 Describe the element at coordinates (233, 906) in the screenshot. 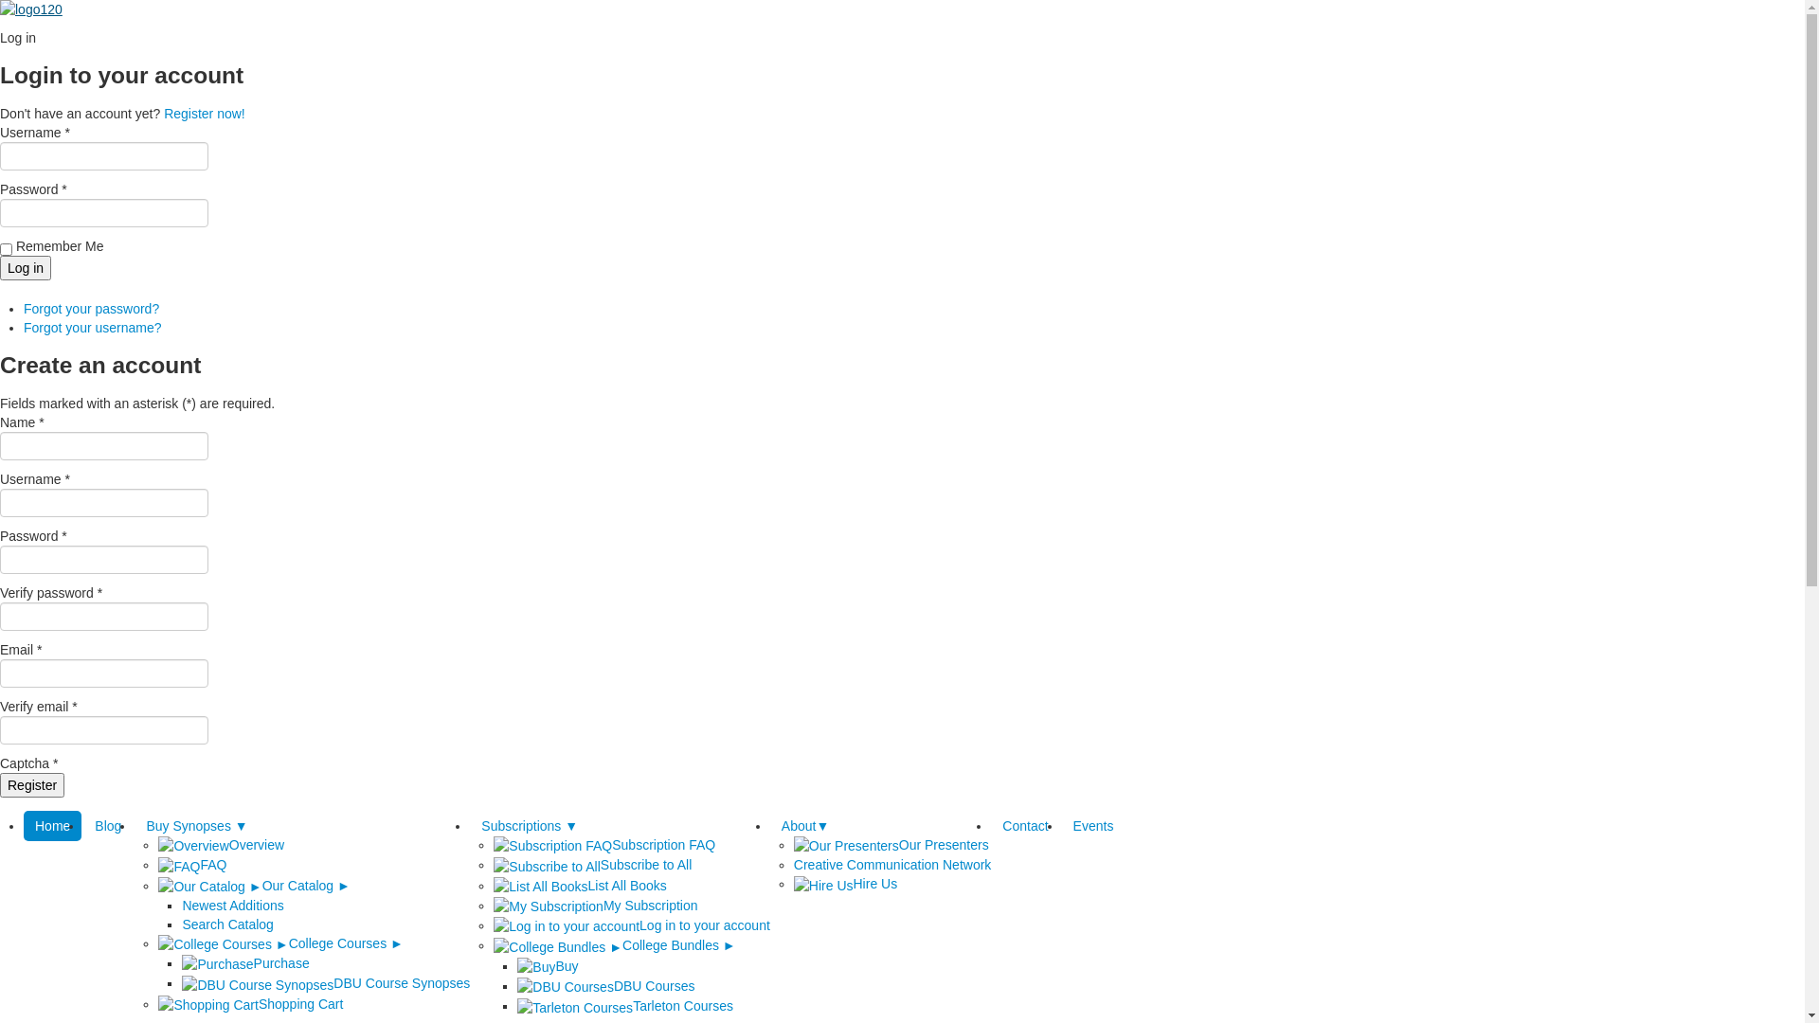

I see `Newest Additions` at that location.